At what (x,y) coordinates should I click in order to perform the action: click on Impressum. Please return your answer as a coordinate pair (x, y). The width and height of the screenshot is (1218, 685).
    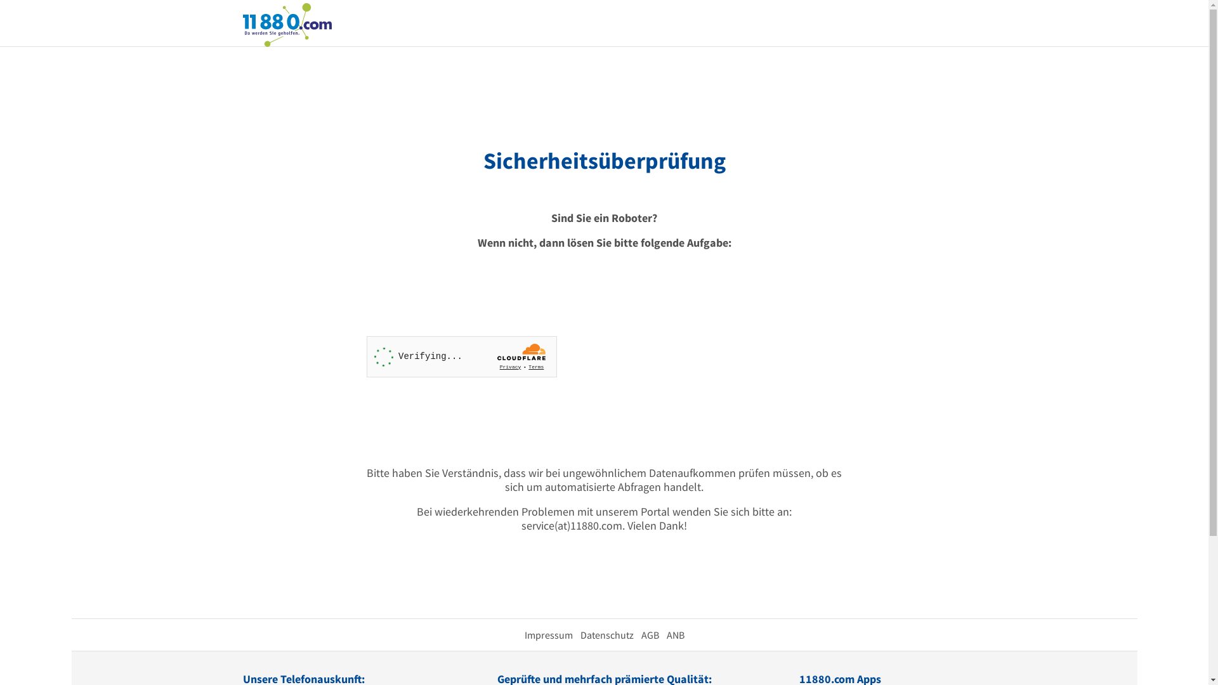
    Looking at the image, I should click on (548, 635).